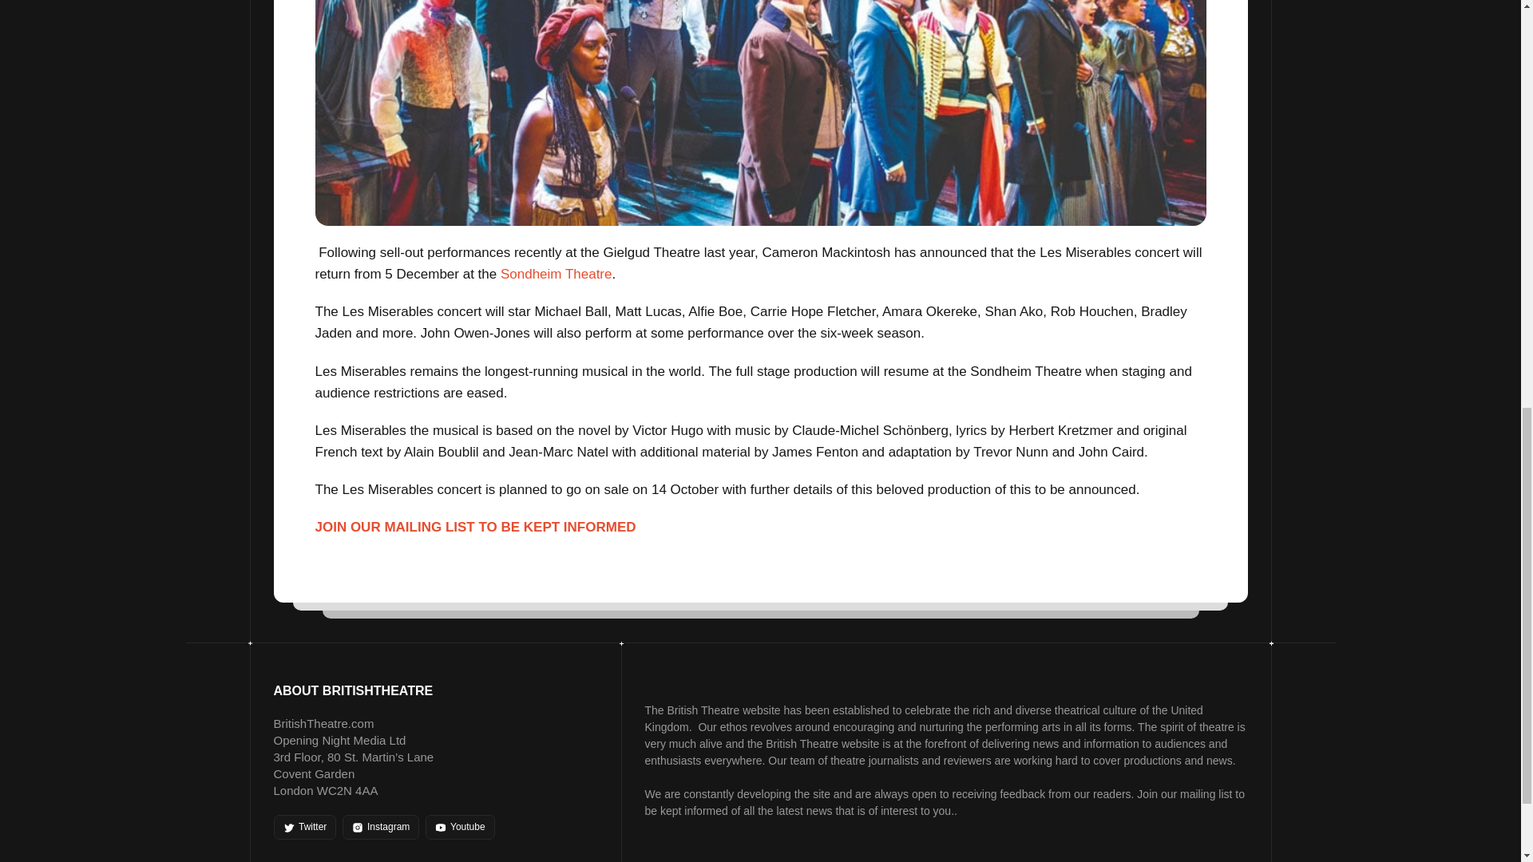 This screenshot has width=1533, height=862. I want to click on Sondheim Theatre, so click(556, 274).